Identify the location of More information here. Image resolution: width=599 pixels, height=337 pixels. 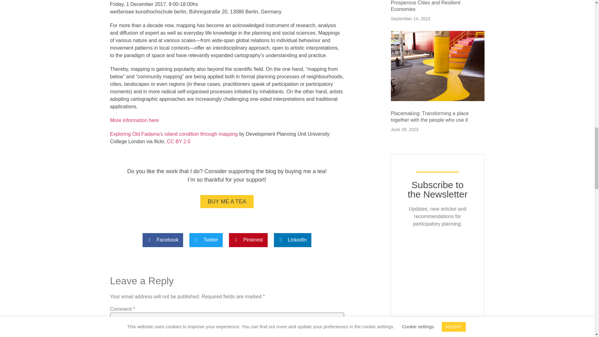
(134, 120).